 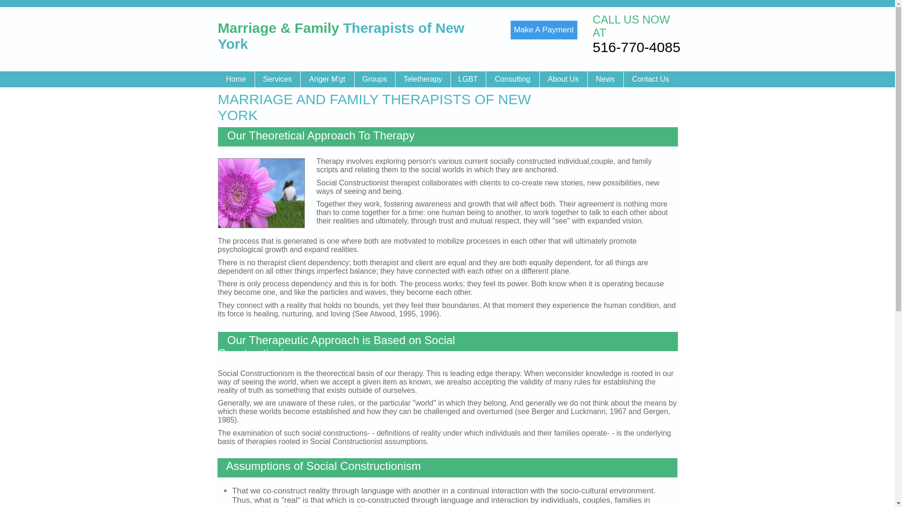 I want to click on Home, so click(x=236, y=79).